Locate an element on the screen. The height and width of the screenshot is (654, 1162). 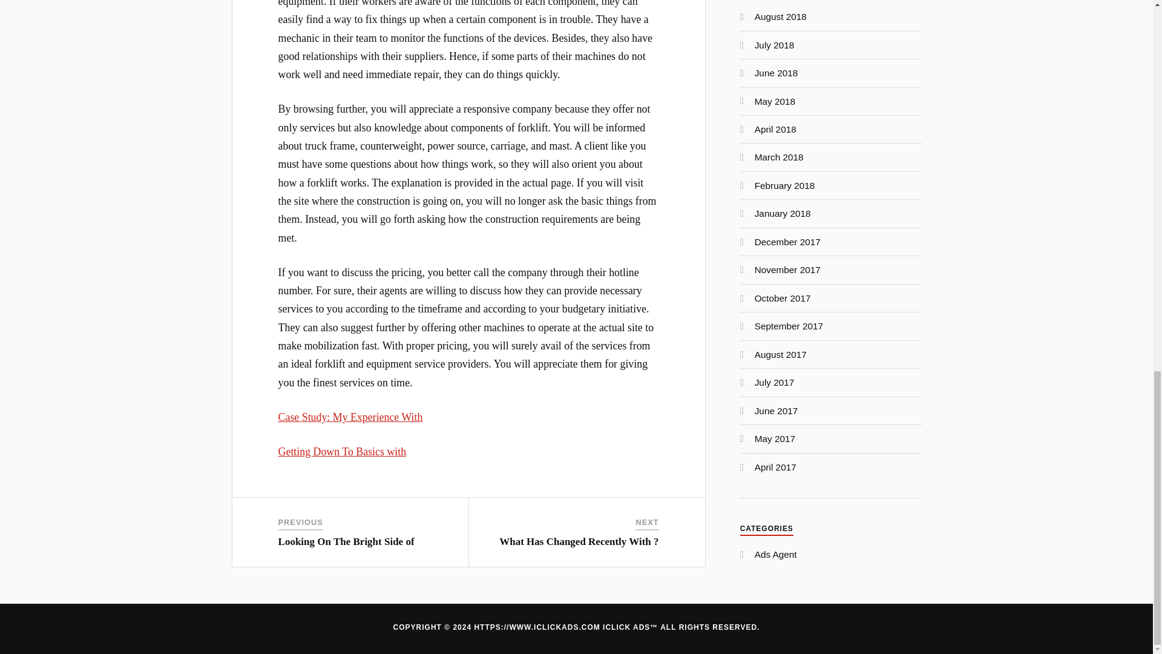
August 2017 is located at coordinates (780, 354).